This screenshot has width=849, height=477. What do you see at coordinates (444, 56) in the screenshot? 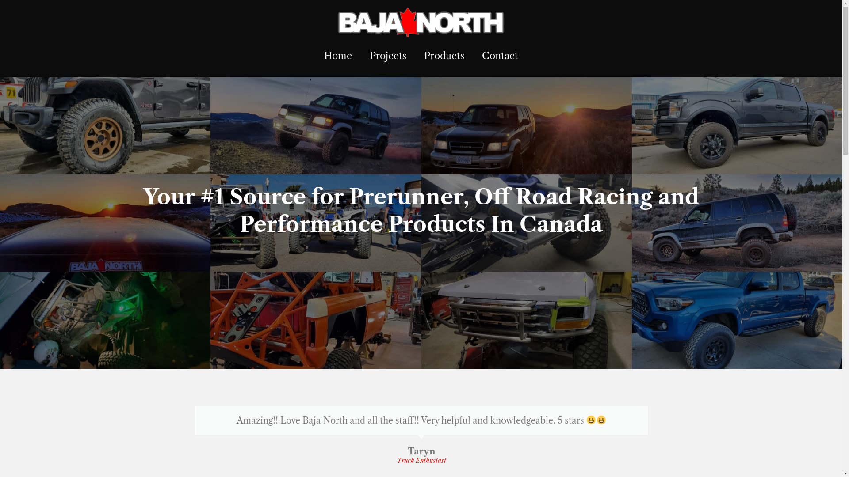
I see `Products` at bounding box center [444, 56].